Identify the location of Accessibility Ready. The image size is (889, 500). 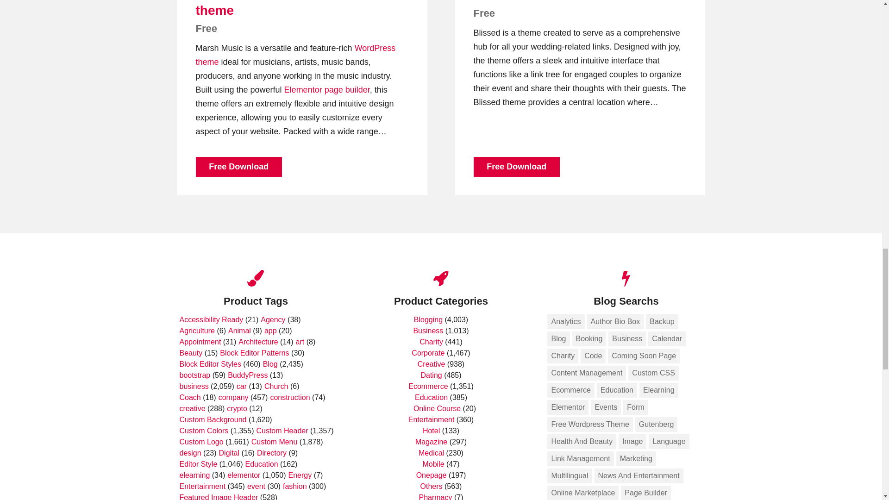
(211, 319).